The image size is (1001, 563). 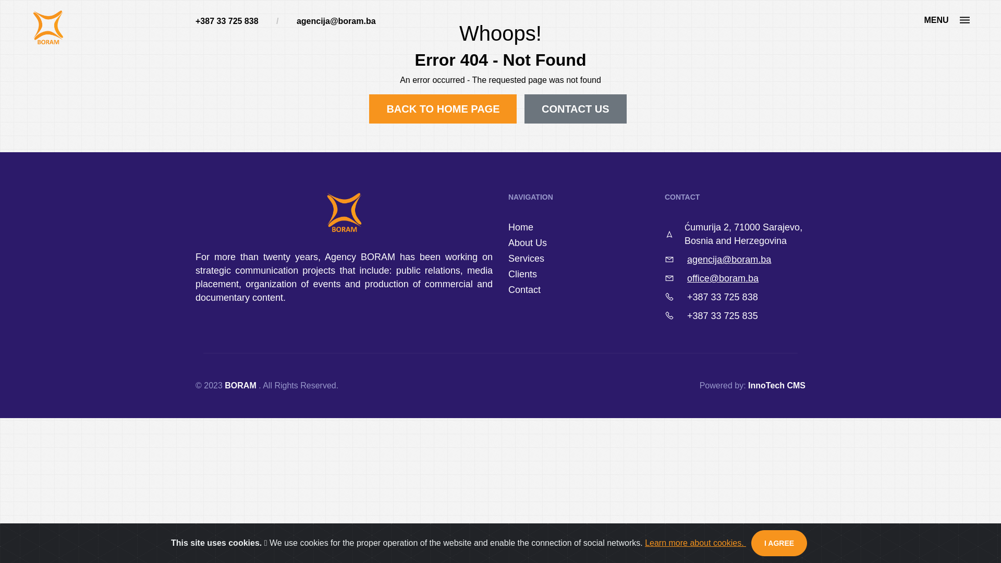 I want to click on agencija@boram.ba, so click(x=729, y=260).